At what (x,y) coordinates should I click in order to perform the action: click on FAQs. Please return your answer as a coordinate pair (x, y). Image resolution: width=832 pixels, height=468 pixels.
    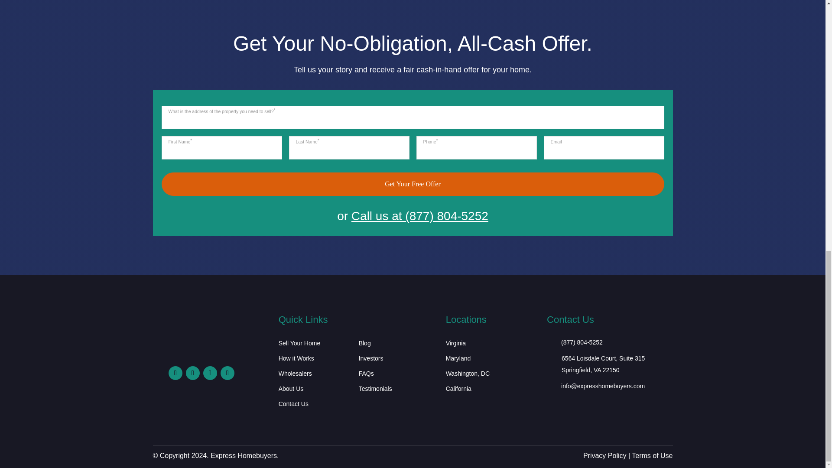
    Looking at the image, I should click on (366, 375).